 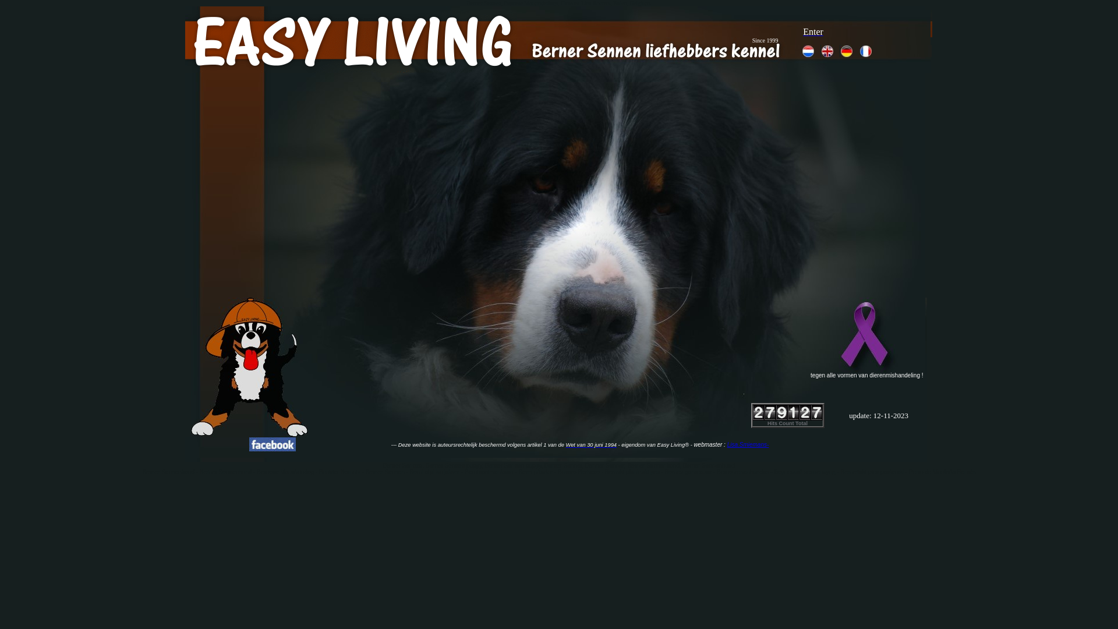 I want to click on Enter, so click(x=813, y=31).